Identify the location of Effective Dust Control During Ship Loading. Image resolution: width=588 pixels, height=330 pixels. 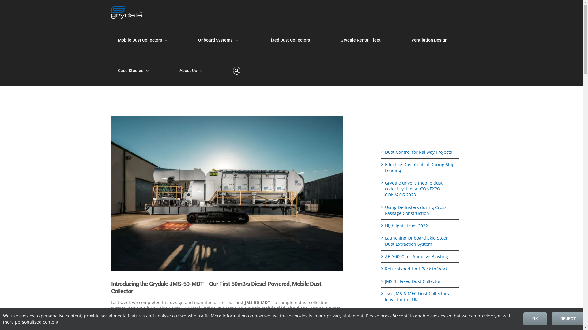
(420, 167).